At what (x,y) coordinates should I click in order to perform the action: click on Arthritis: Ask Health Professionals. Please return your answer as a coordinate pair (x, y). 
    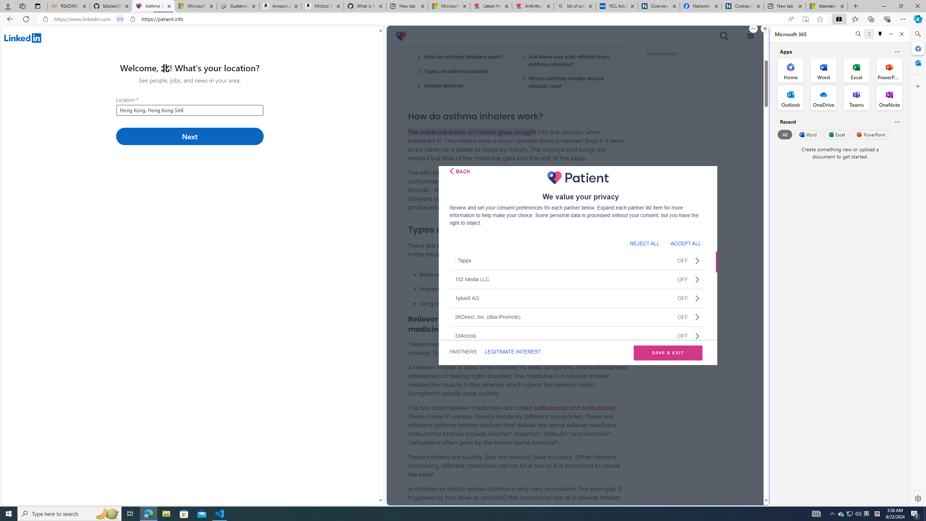
    Looking at the image, I should click on (533, 6).